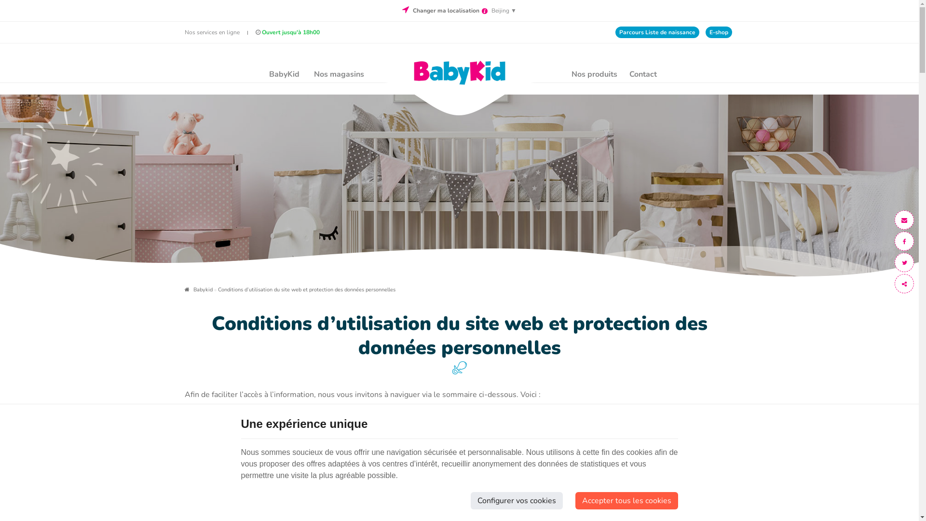 The height and width of the screenshot is (521, 926). Describe the element at coordinates (640, 74) in the screenshot. I see `Contact` at that location.